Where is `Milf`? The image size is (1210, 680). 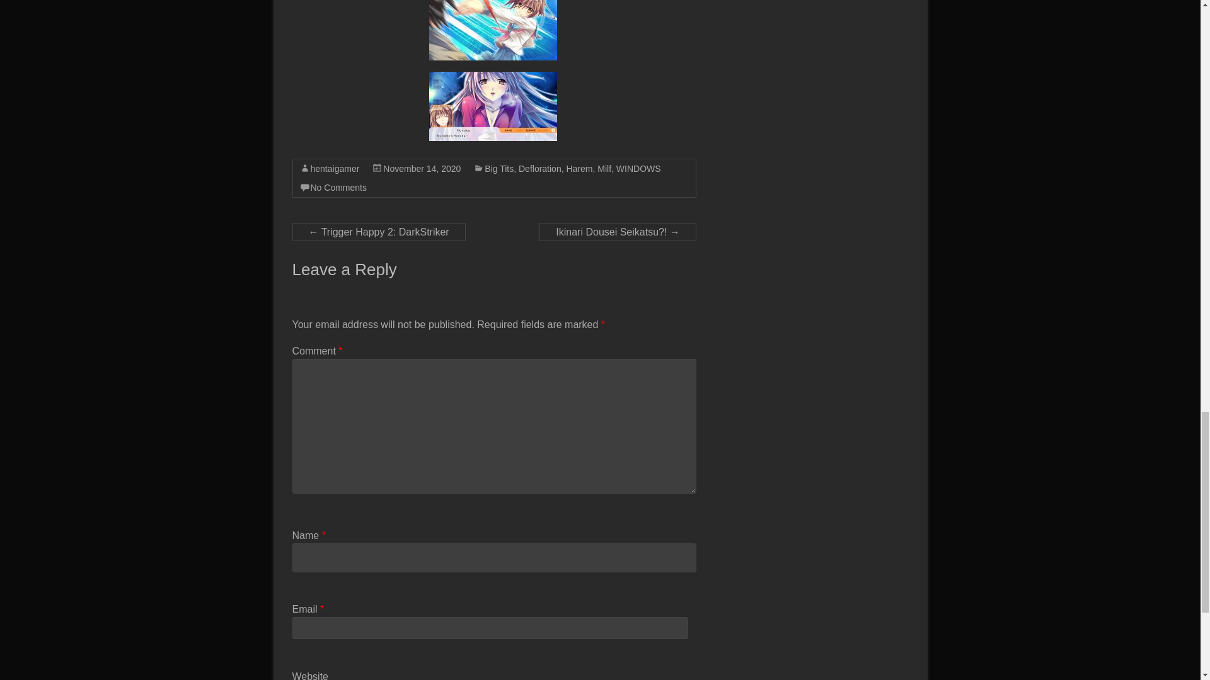
Milf is located at coordinates (604, 169).